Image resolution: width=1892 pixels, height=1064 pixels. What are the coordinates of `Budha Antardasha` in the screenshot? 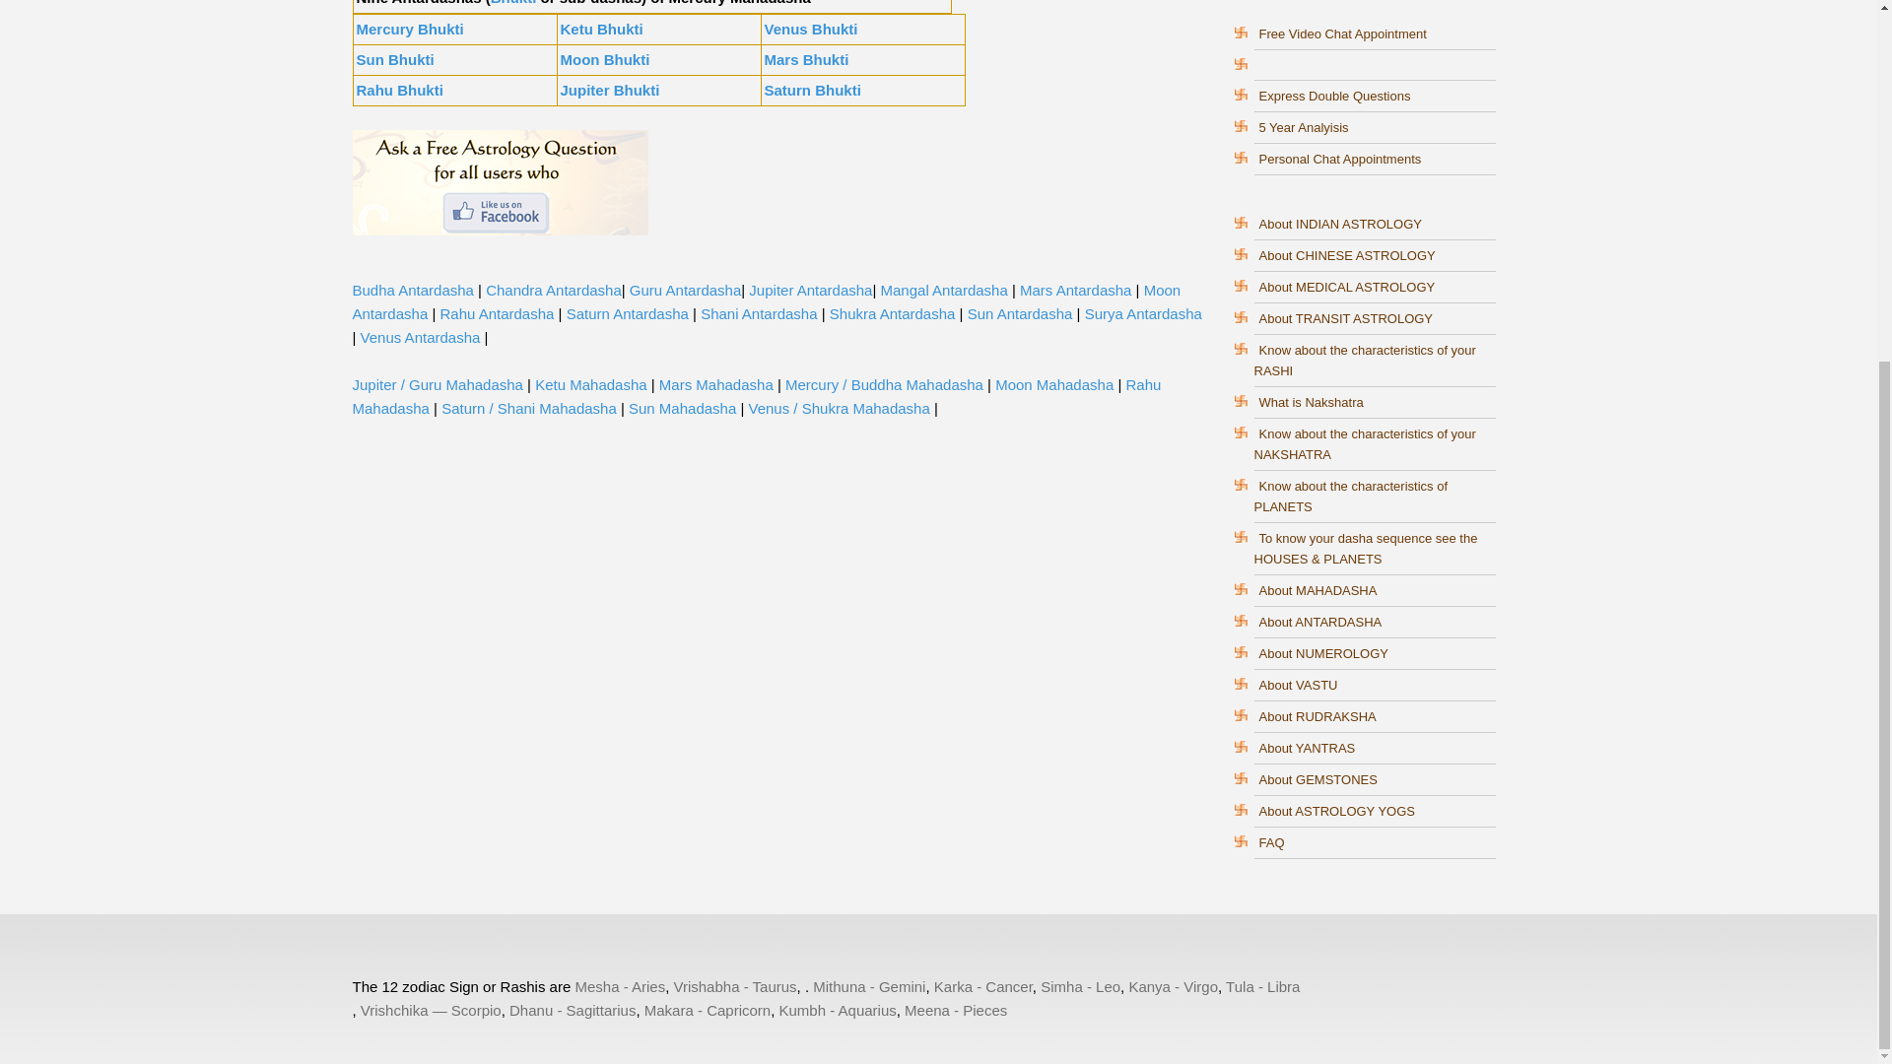 It's located at (413, 290).